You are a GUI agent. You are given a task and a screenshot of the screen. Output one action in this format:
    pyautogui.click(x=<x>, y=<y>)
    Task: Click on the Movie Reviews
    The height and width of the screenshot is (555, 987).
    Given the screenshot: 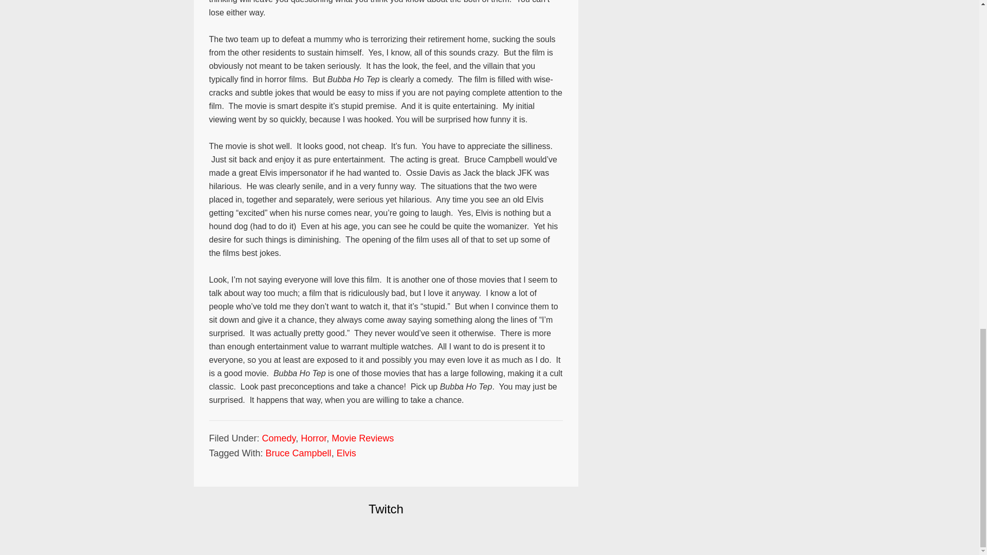 What is the action you would take?
    pyautogui.click(x=363, y=438)
    